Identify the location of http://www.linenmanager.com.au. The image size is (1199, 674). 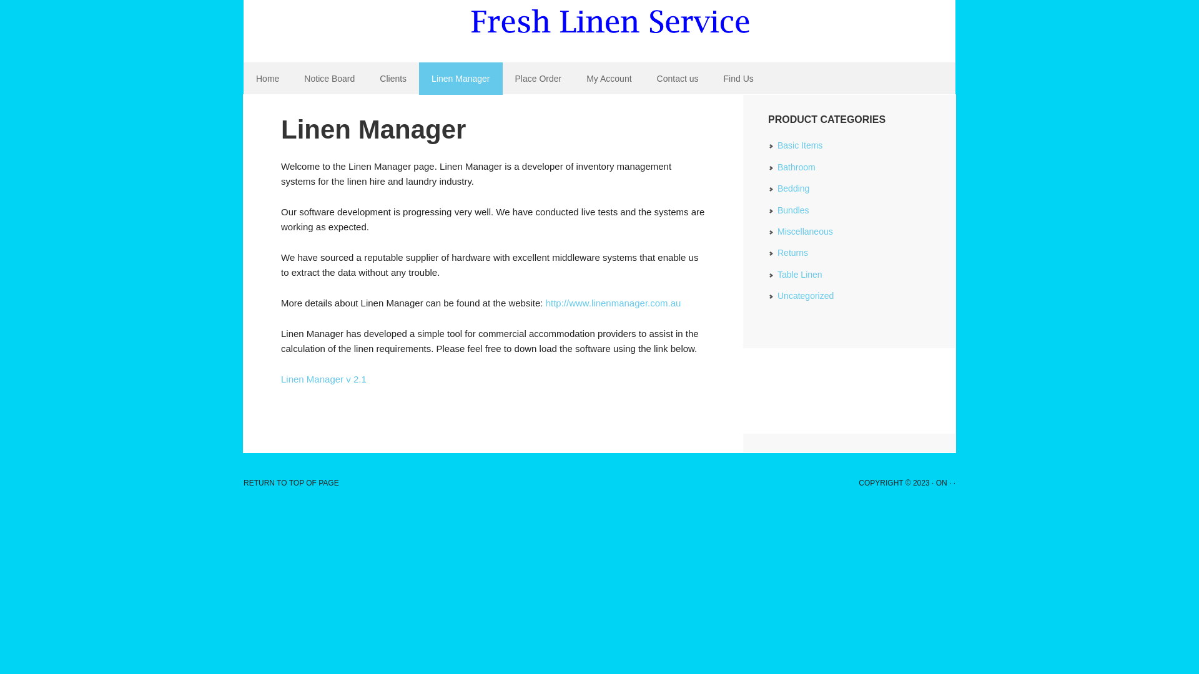
(613, 303).